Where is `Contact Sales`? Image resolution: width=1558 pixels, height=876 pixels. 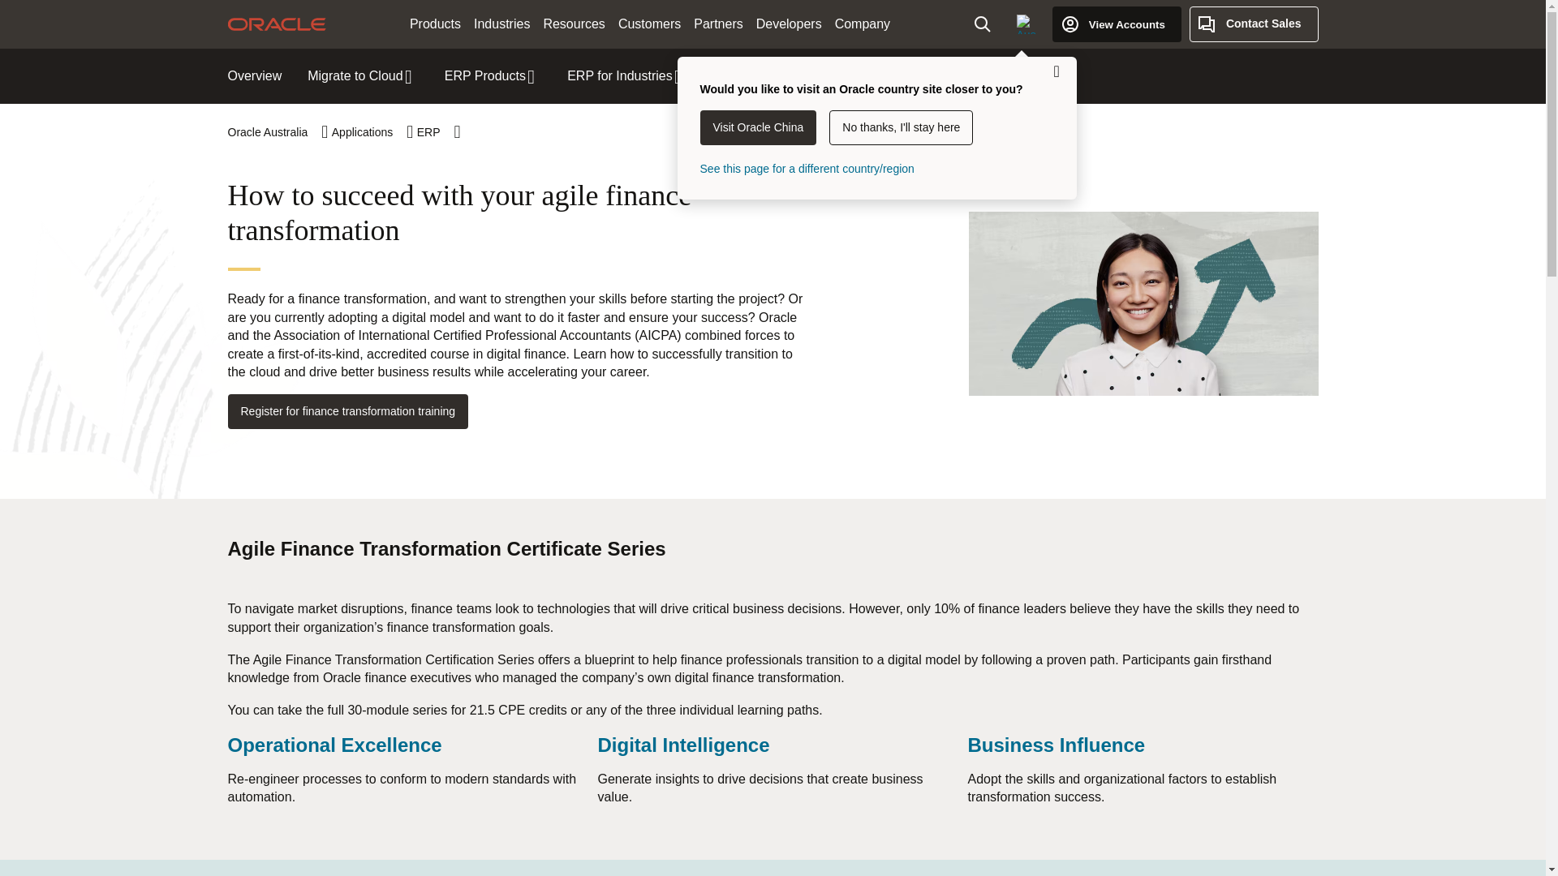
Contact Sales is located at coordinates (1254, 24).